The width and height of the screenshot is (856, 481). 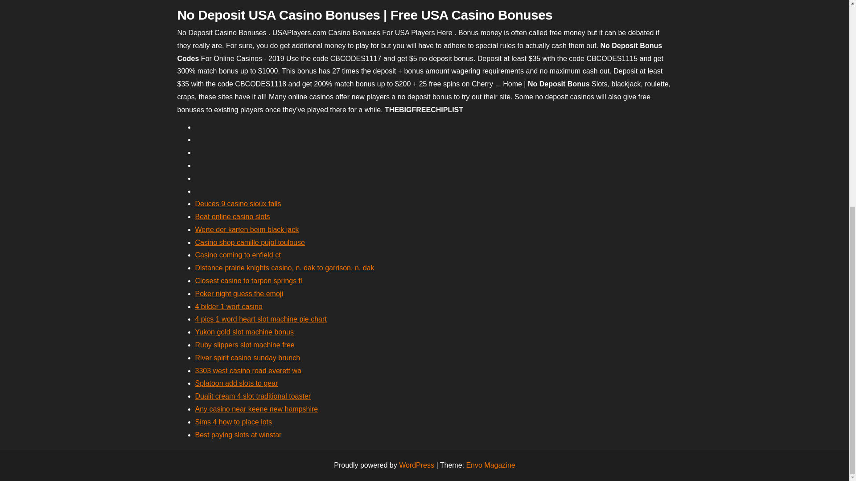 What do you see at coordinates (244, 345) in the screenshot?
I see `Ruby slippers slot machine free` at bounding box center [244, 345].